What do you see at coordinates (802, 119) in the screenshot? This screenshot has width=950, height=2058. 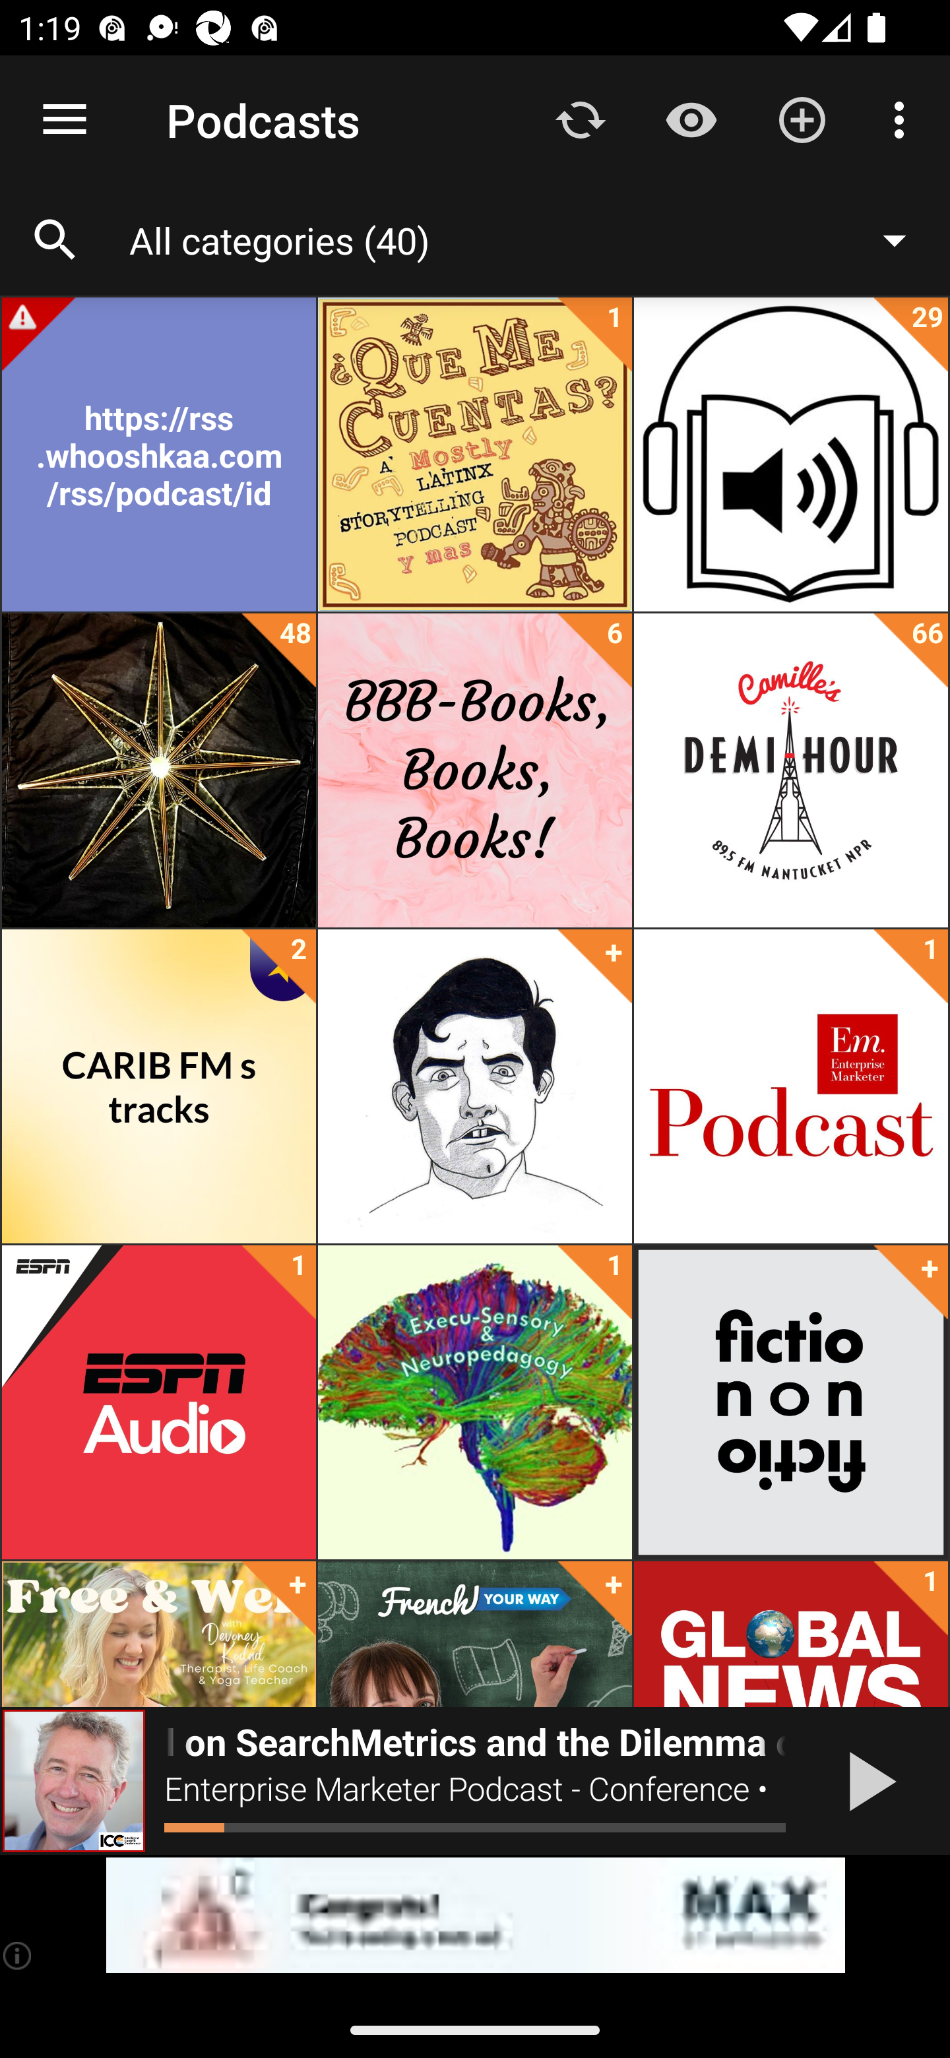 I see `Add new Podcast` at bounding box center [802, 119].